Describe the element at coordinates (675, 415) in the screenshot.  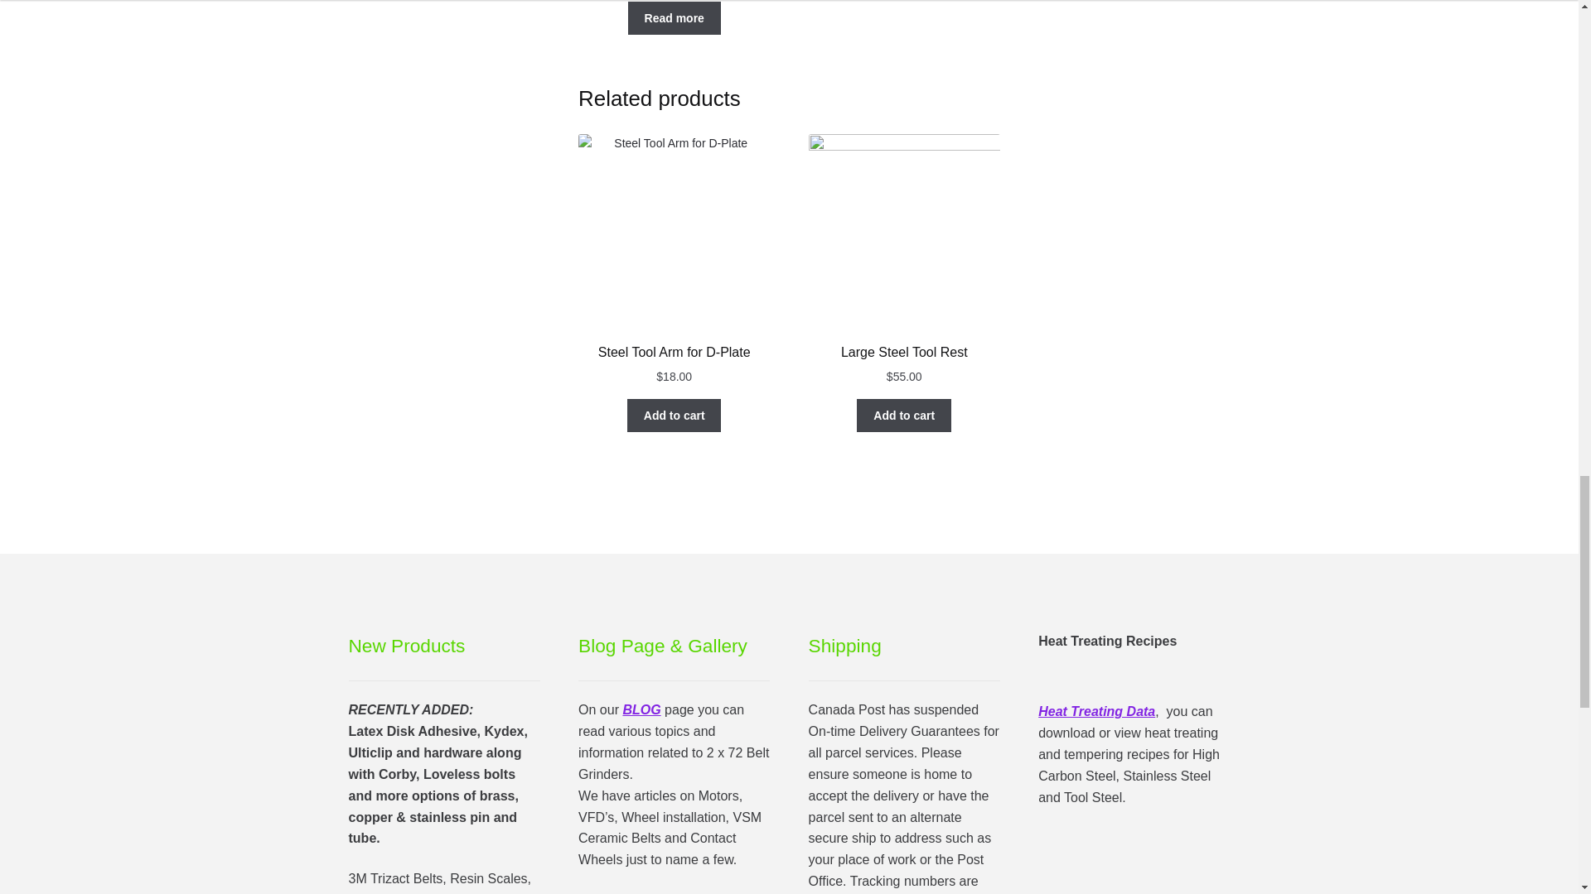
I see `Add to cart` at that location.